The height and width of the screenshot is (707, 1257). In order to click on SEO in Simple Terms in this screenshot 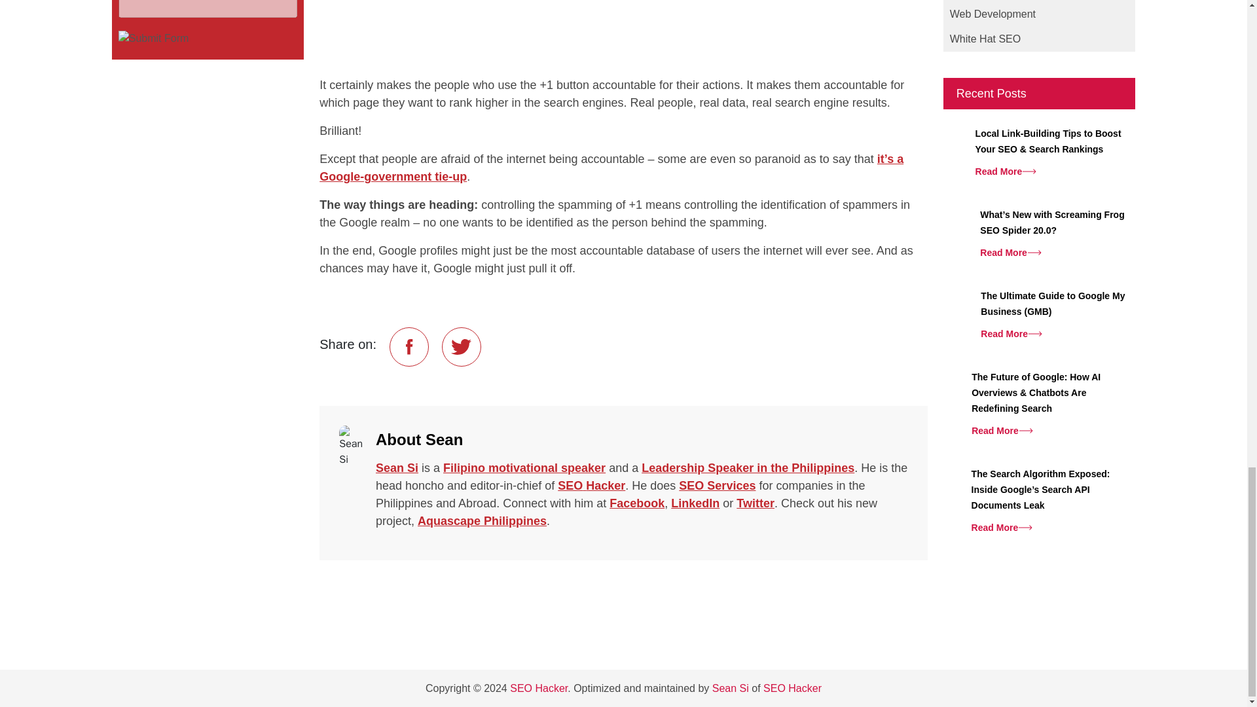, I will do `click(591, 486)`.